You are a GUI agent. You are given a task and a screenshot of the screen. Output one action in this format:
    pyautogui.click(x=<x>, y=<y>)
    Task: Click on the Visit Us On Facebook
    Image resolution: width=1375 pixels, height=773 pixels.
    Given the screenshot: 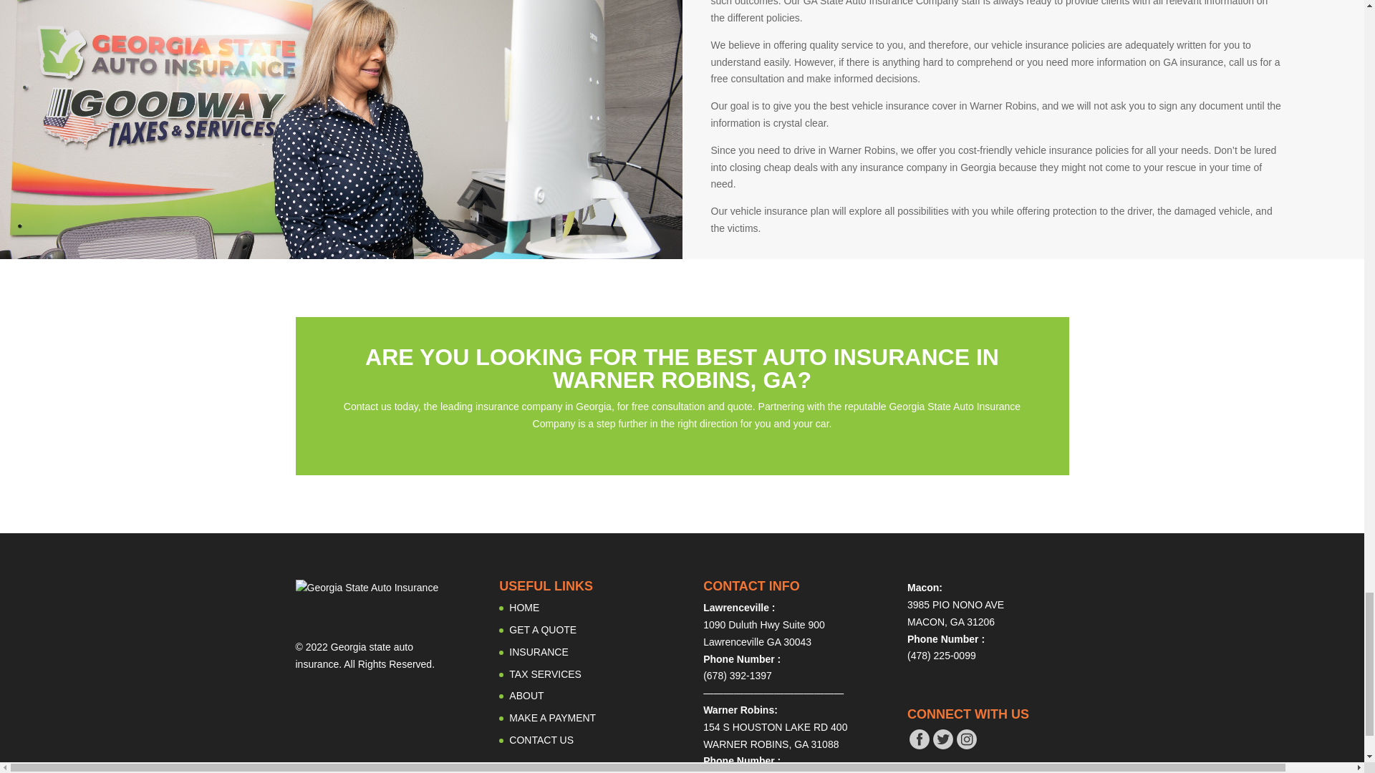 What is the action you would take?
    pyautogui.click(x=919, y=747)
    